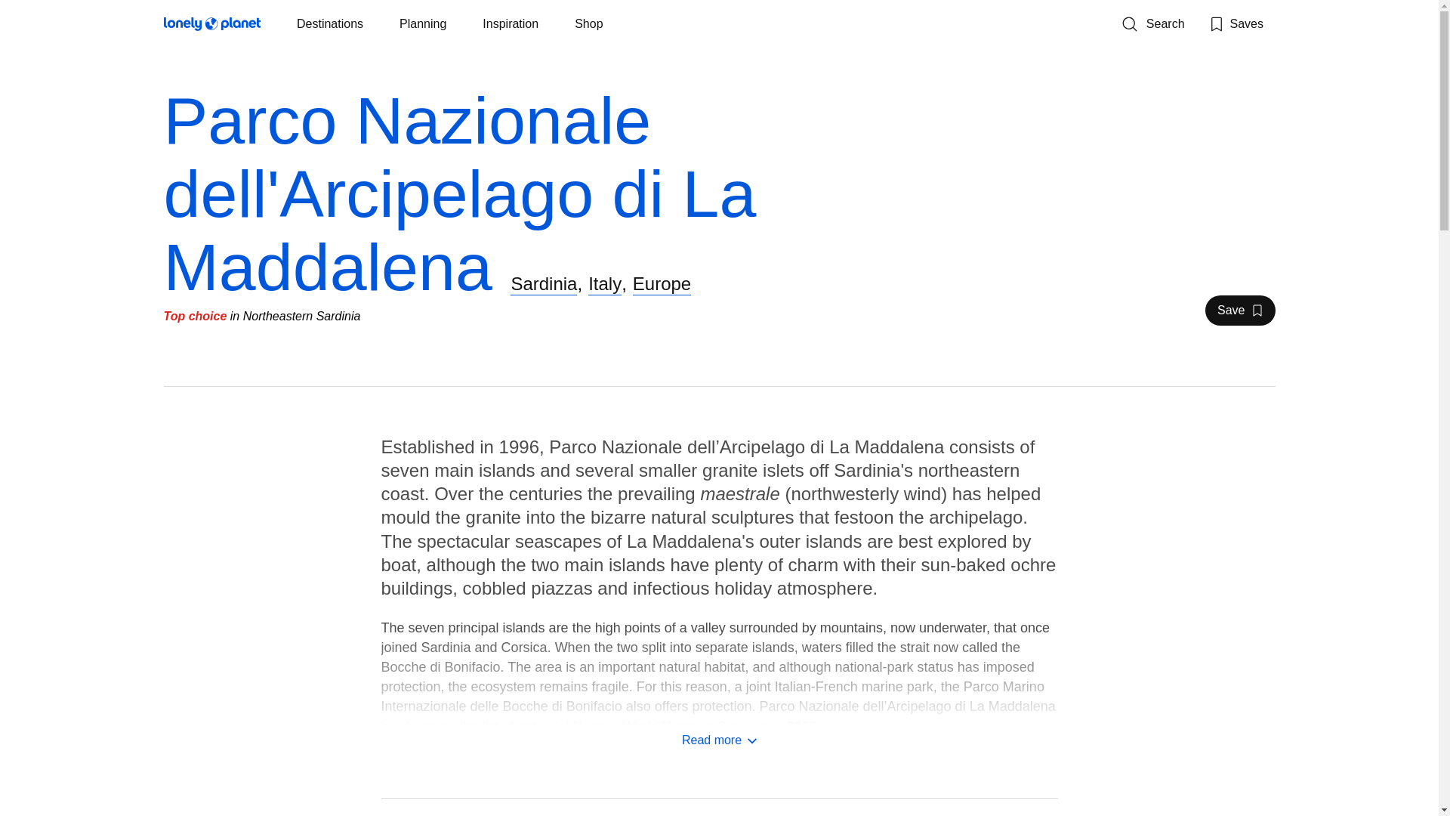 Image resolution: width=1450 pixels, height=816 pixels. I want to click on Italy, so click(544, 283).